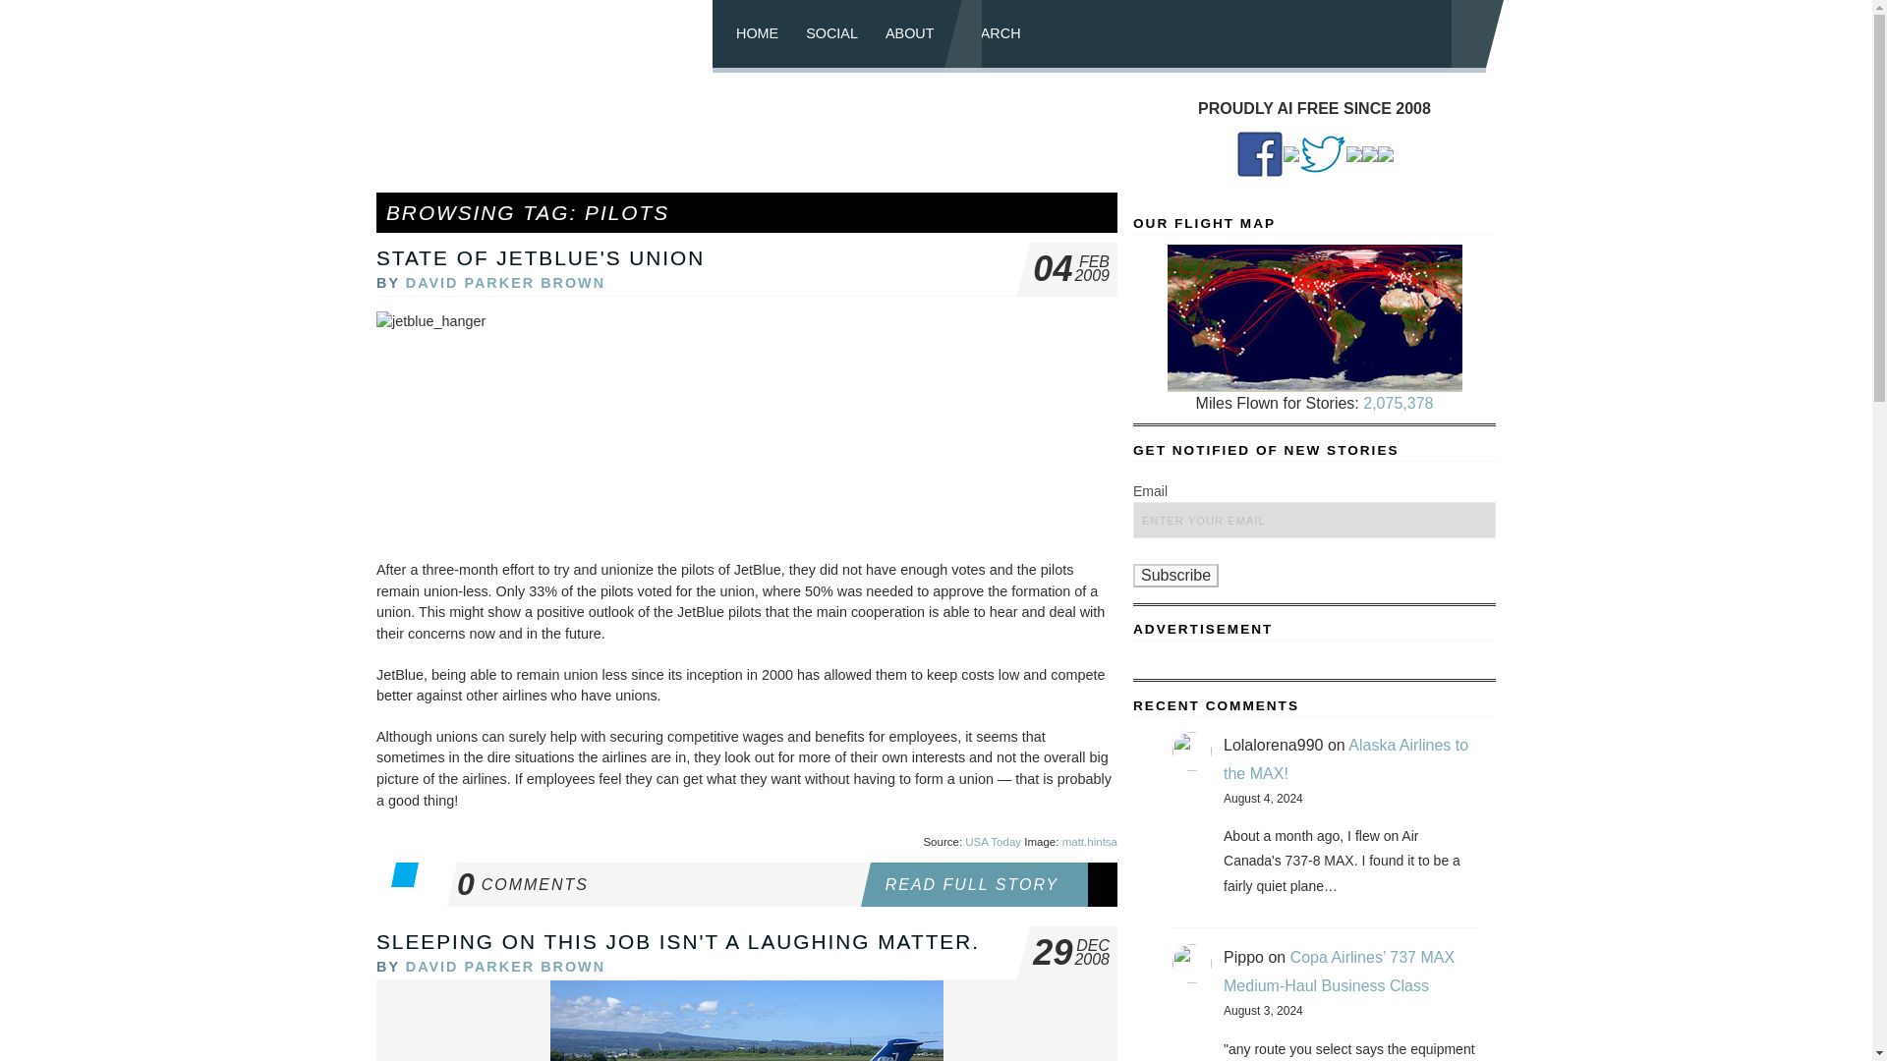  Describe the element at coordinates (540, 257) in the screenshot. I see `USA Today` at that location.